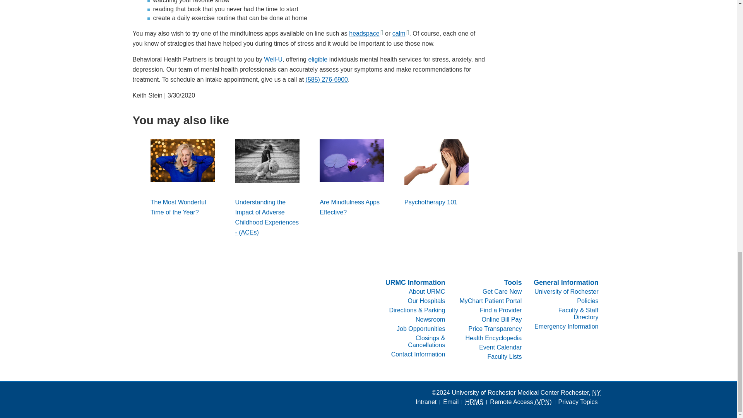  I want to click on Human Resources Management System, so click(474, 402).